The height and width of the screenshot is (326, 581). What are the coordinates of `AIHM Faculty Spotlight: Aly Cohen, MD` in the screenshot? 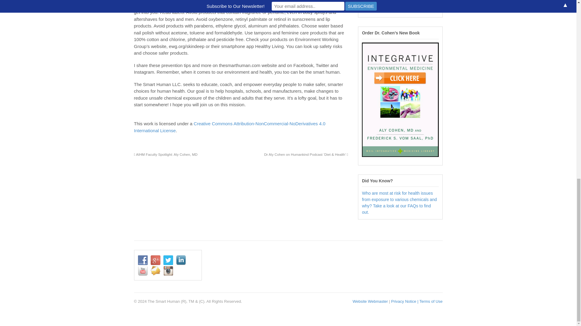 It's located at (165, 155).